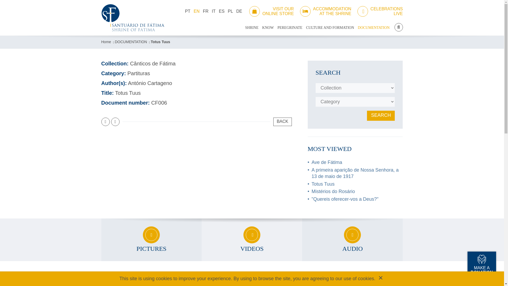 The image size is (508, 286). What do you see at coordinates (398, 27) in the screenshot?
I see `SEARCH` at bounding box center [398, 27].